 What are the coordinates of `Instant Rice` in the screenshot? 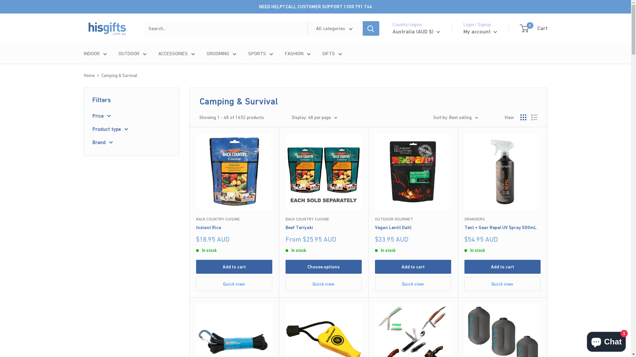 It's located at (234, 228).